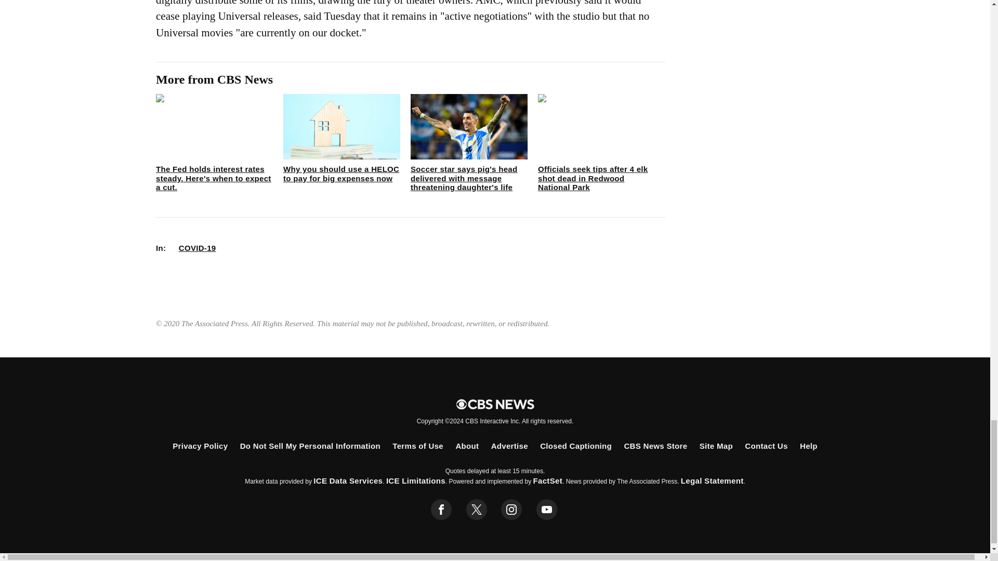 Image resolution: width=998 pixels, height=561 pixels. What do you see at coordinates (476, 510) in the screenshot?
I see `twitter` at bounding box center [476, 510].